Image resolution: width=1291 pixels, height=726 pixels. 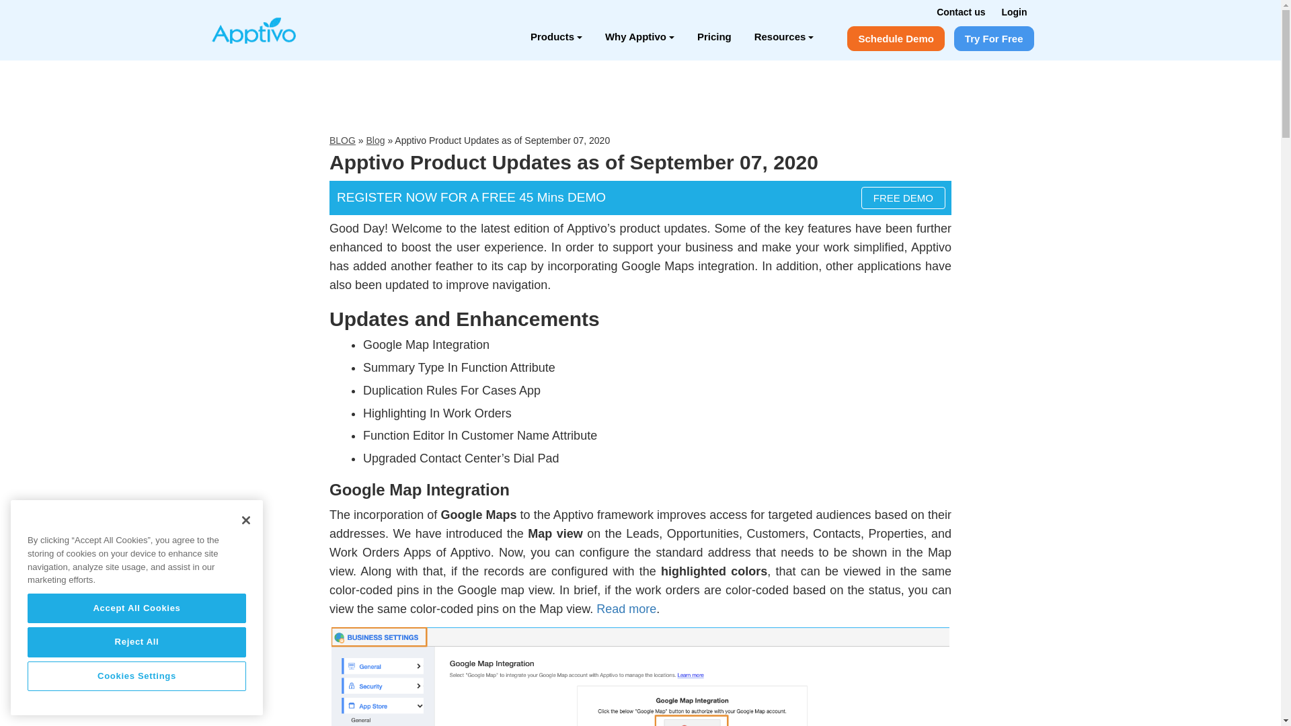 I want to click on Login, so click(x=1014, y=11).